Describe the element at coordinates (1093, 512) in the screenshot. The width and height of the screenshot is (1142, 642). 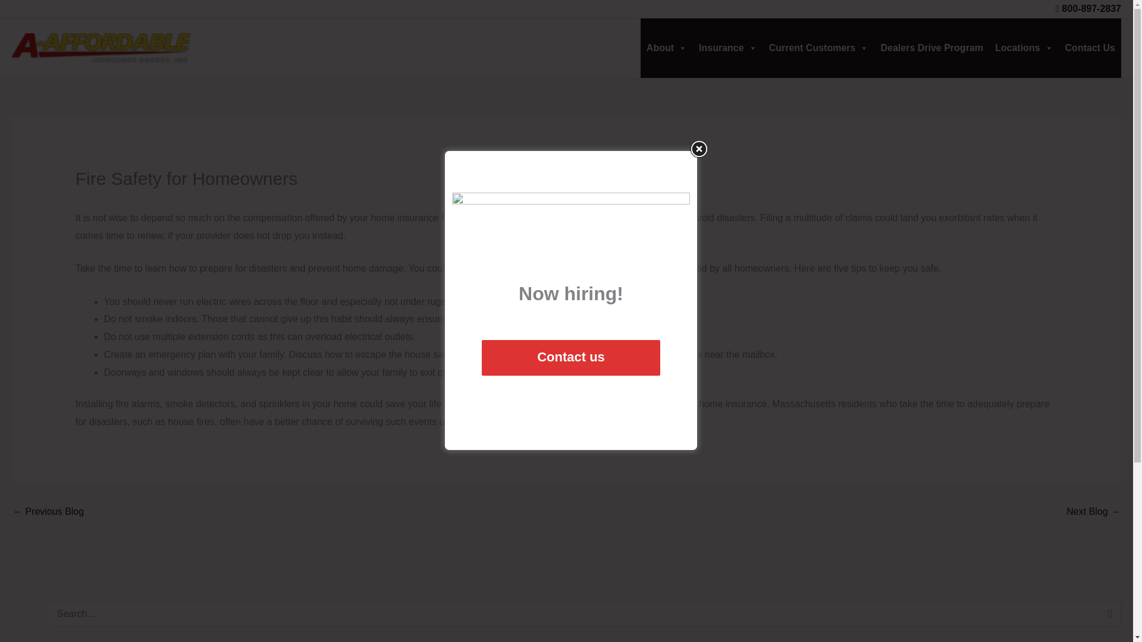
I see `Massachusetts Residents: High Risk for Flooding` at that location.